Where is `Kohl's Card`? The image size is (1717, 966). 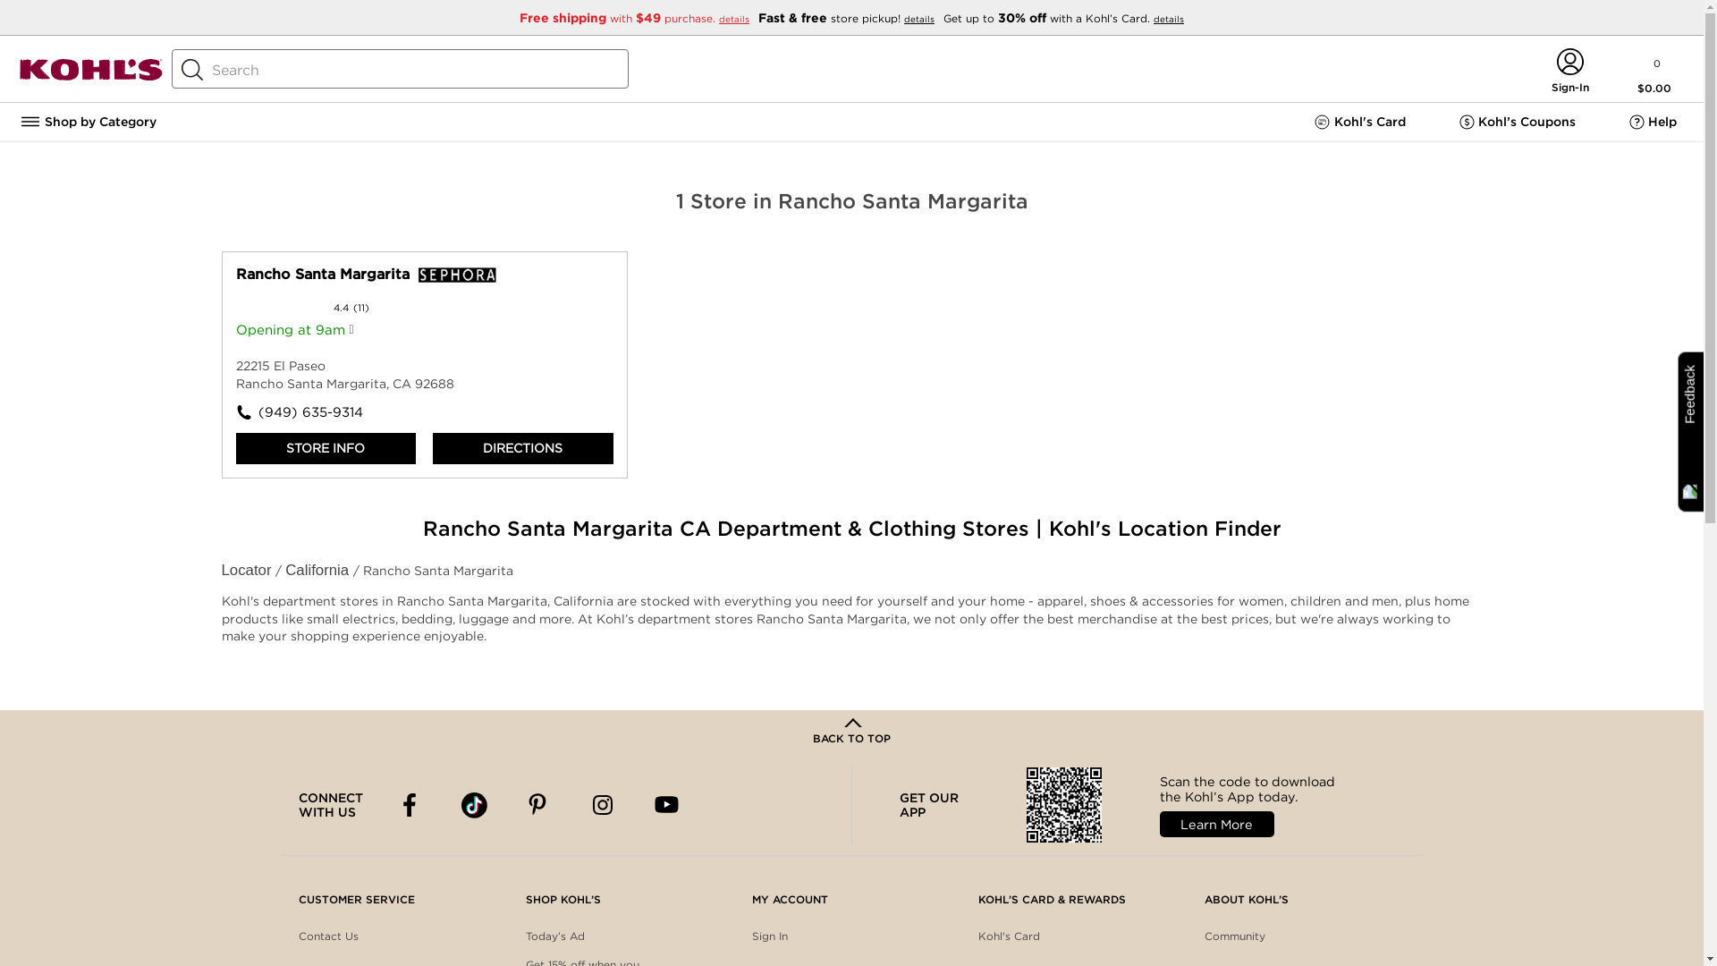 Kohl's Card is located at coordinates (1360, 122).